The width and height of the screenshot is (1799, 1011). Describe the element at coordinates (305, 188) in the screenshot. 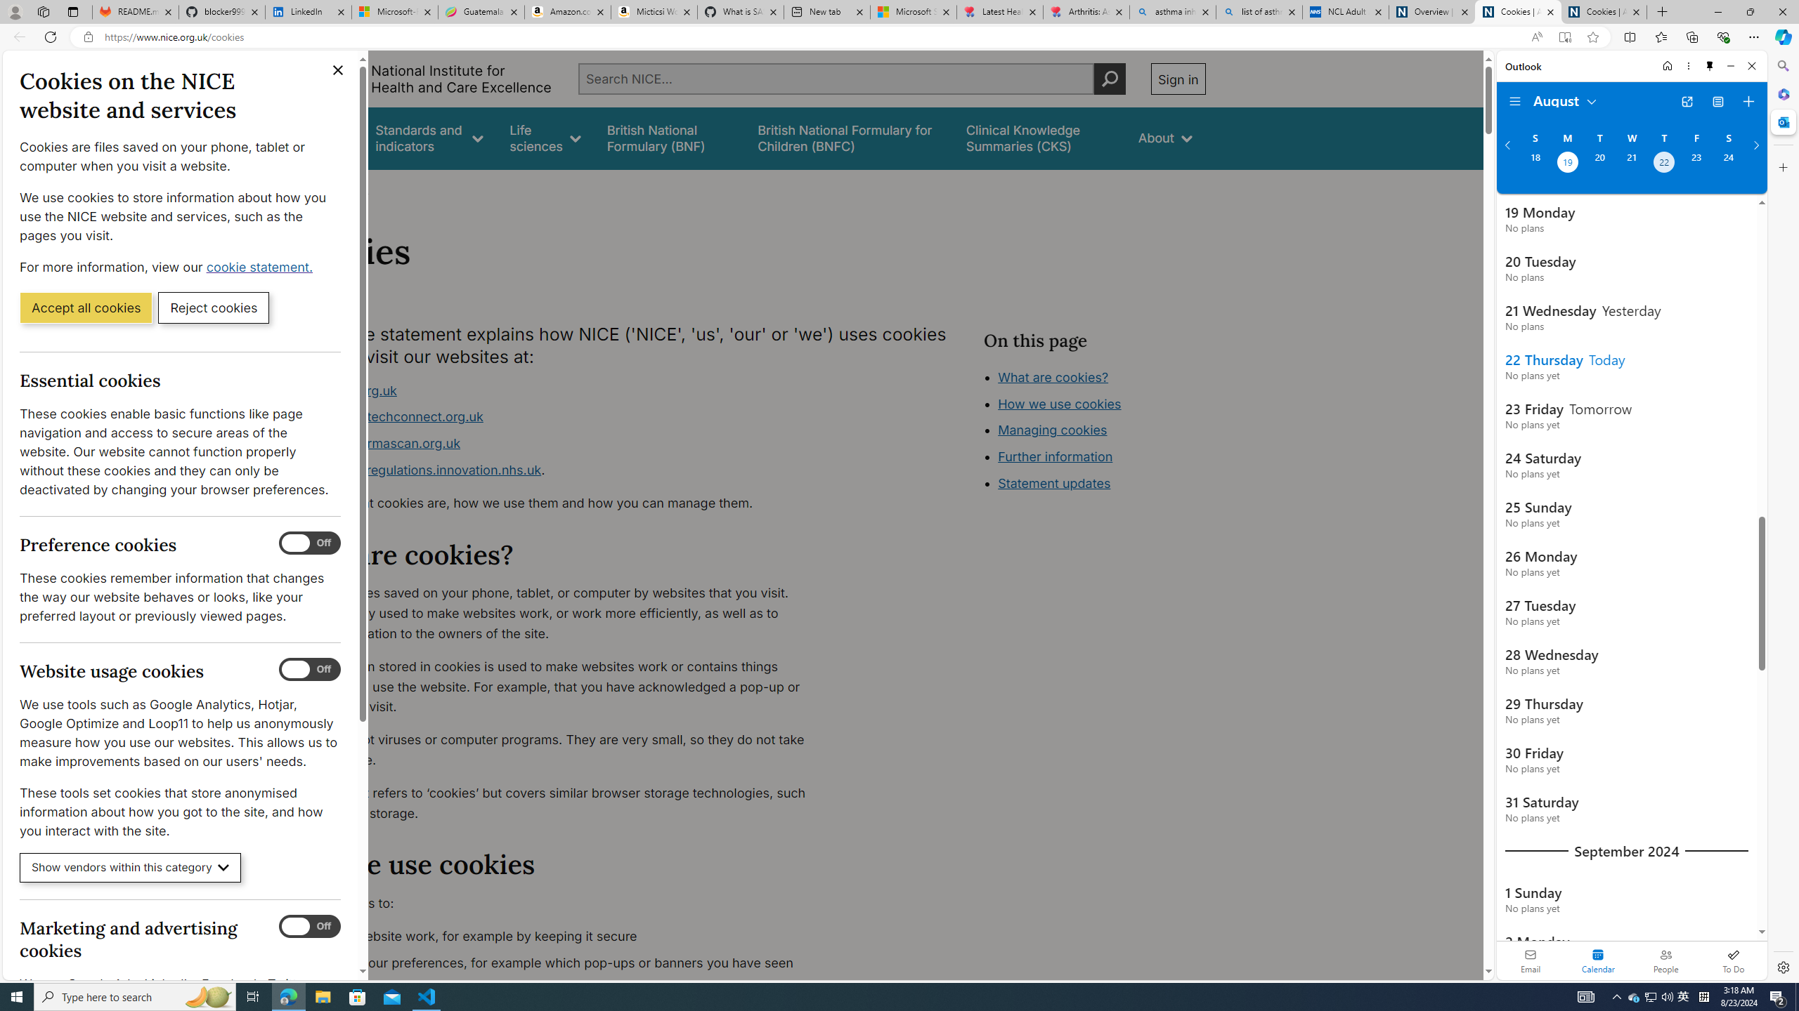

I see `Home>` at that location.